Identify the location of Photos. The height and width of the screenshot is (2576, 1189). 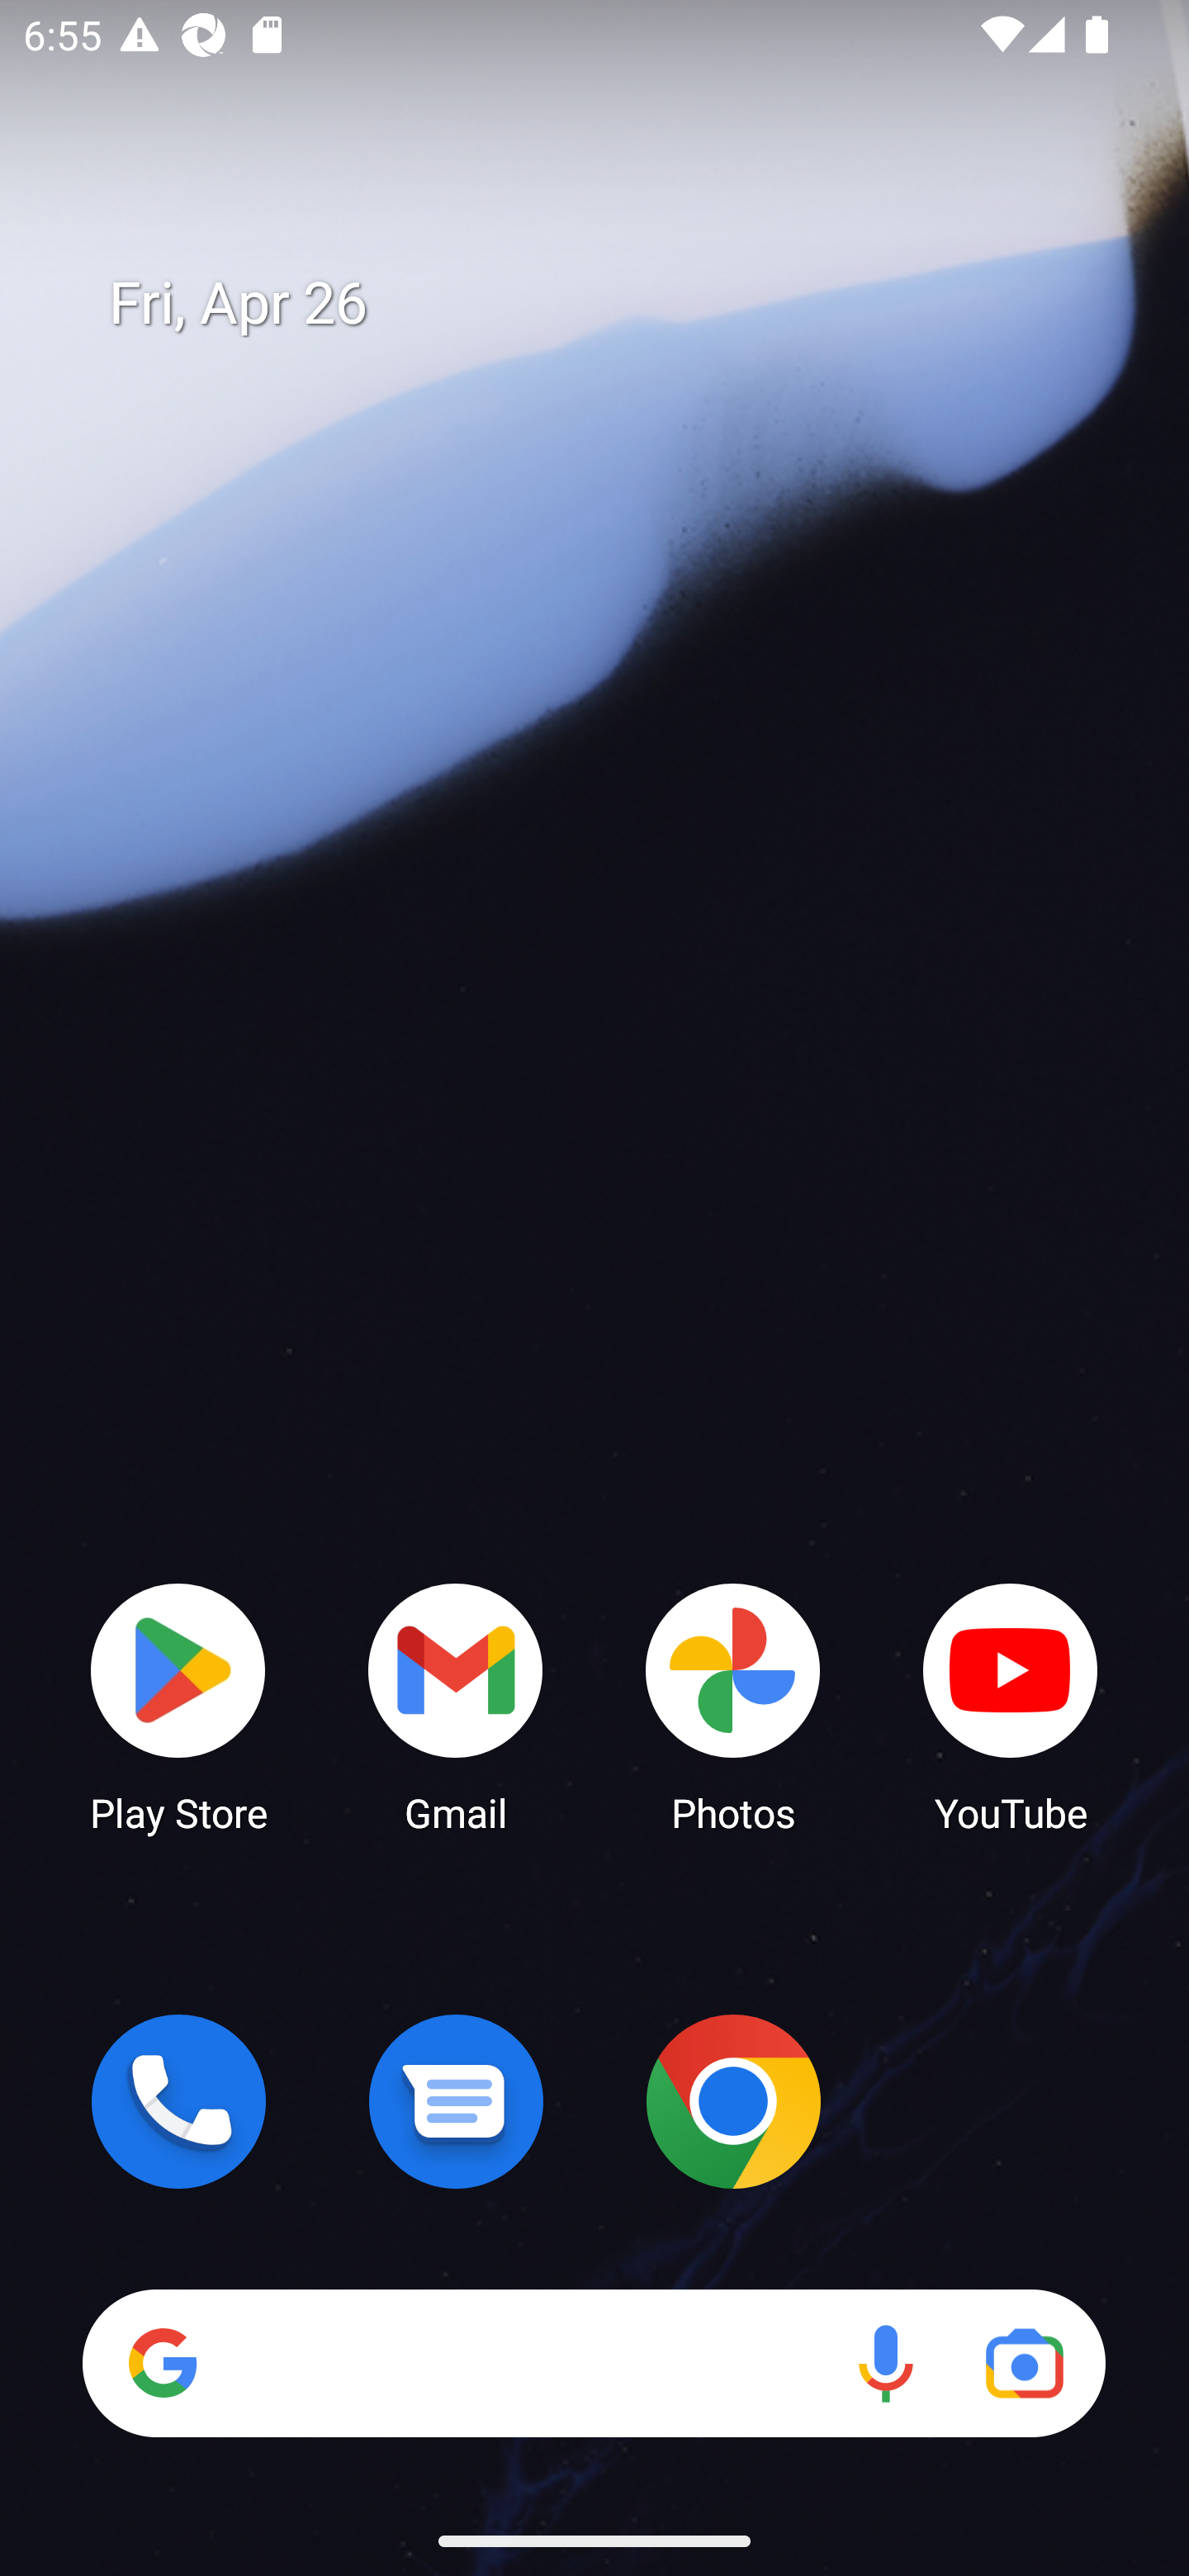
(733, 1706).